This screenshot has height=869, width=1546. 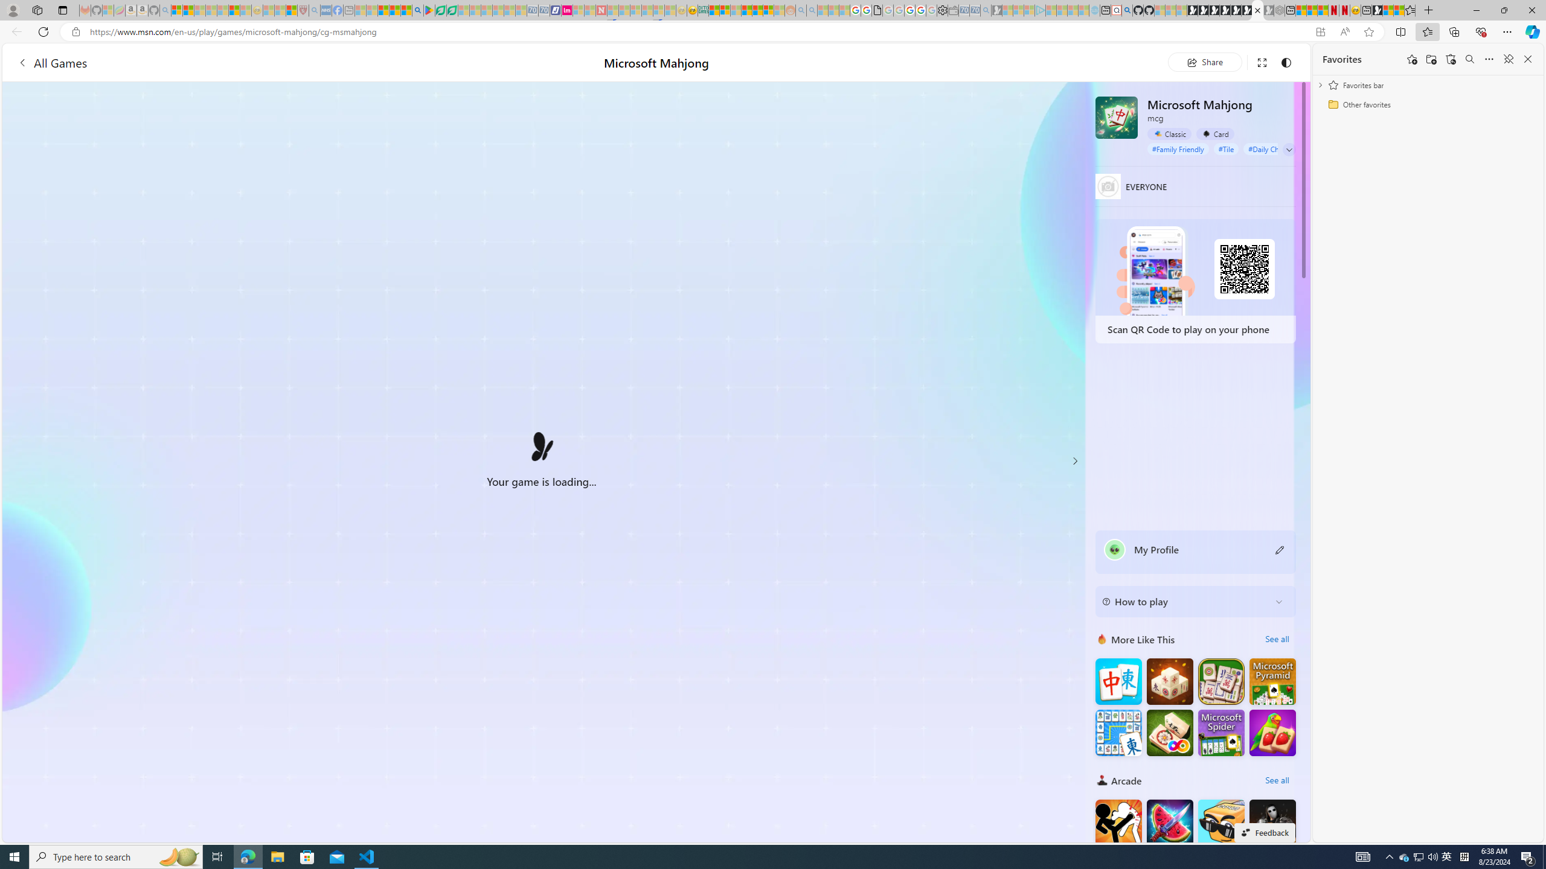 What do you see at coordinates (1178, 148) in the screenshot?
I see `#Family Friendly` at bounding box center [1178, 148].